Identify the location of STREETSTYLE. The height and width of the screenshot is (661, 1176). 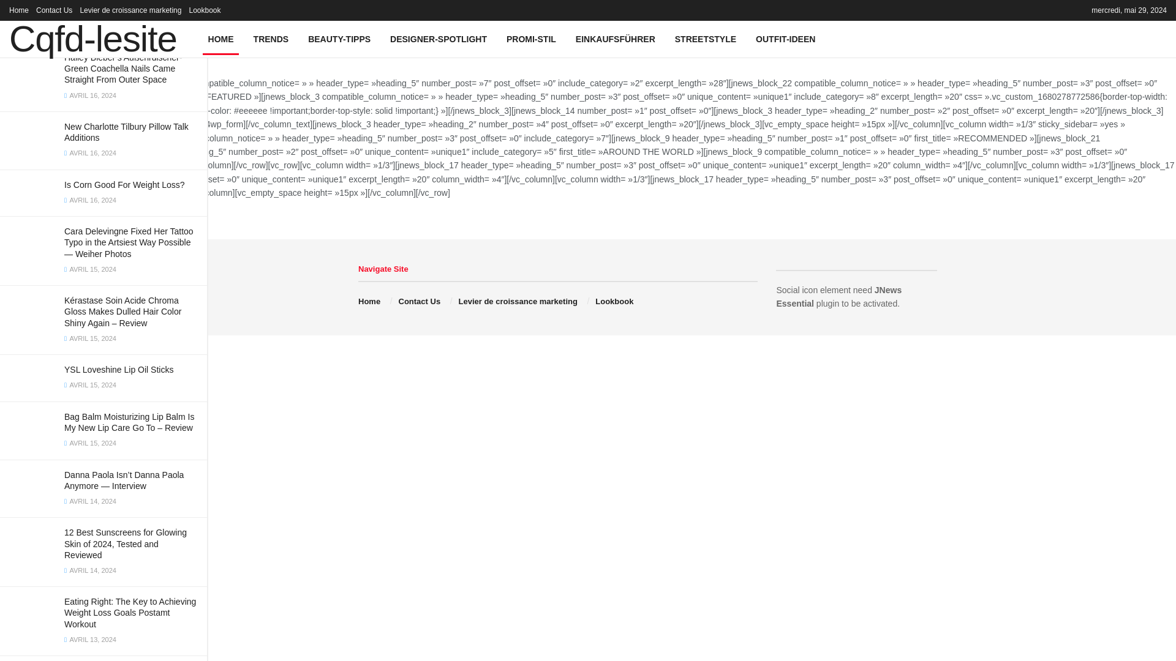
(706, 39).